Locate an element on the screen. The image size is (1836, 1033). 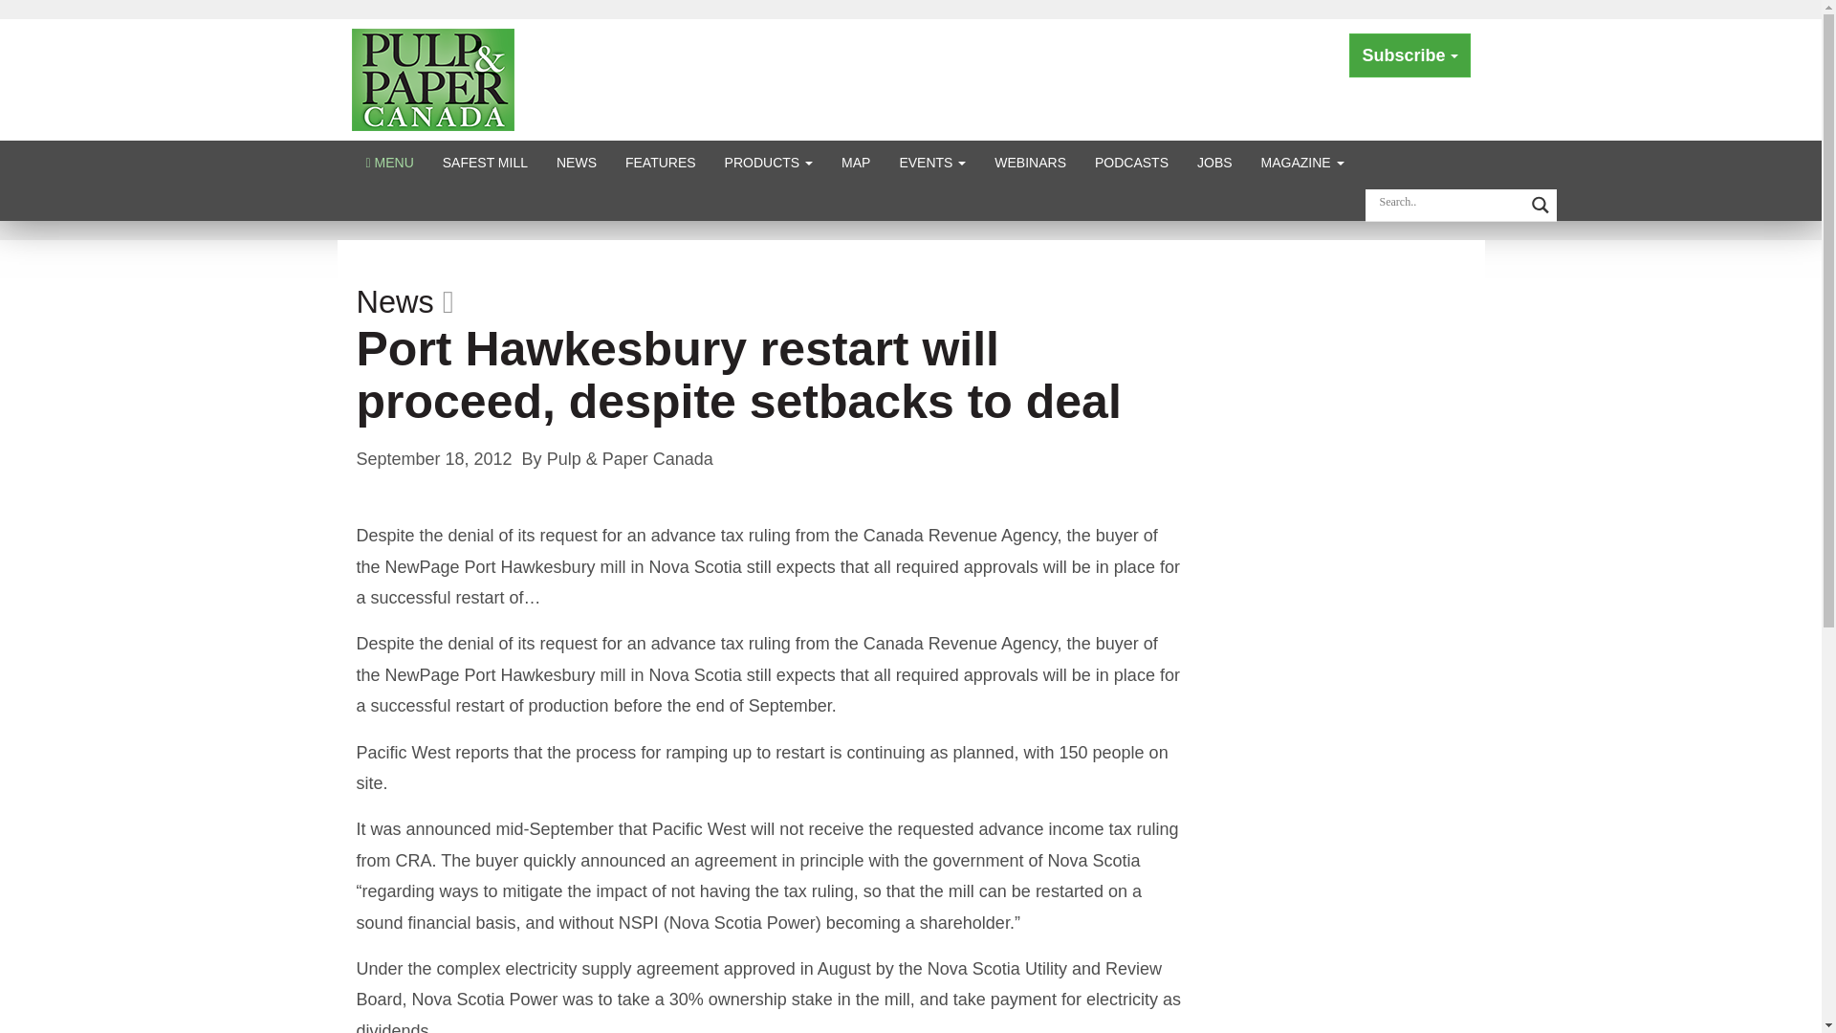
MENU is located at coordinates (390, 162).